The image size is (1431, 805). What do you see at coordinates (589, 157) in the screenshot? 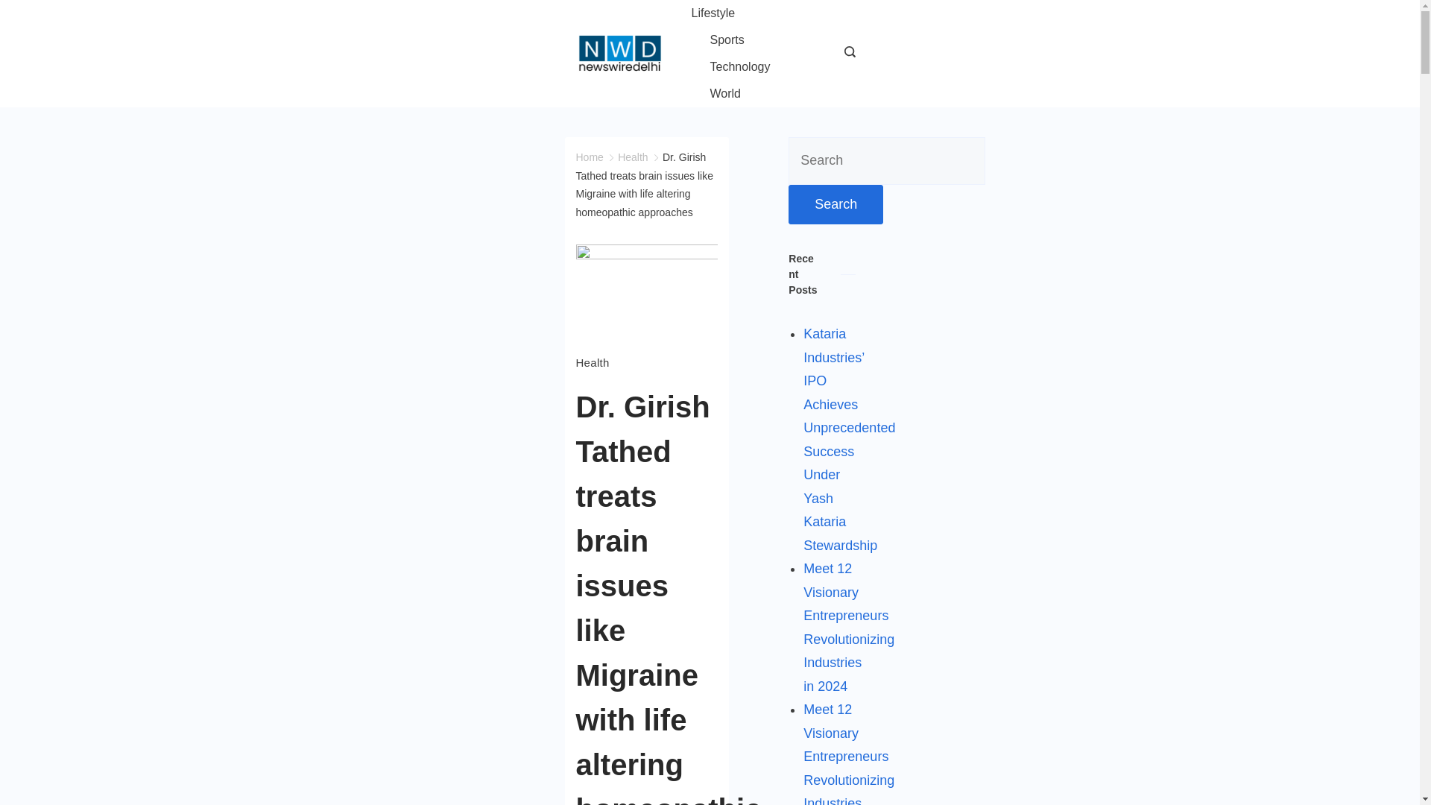
I see `Home` at bounding box center [589, 157].